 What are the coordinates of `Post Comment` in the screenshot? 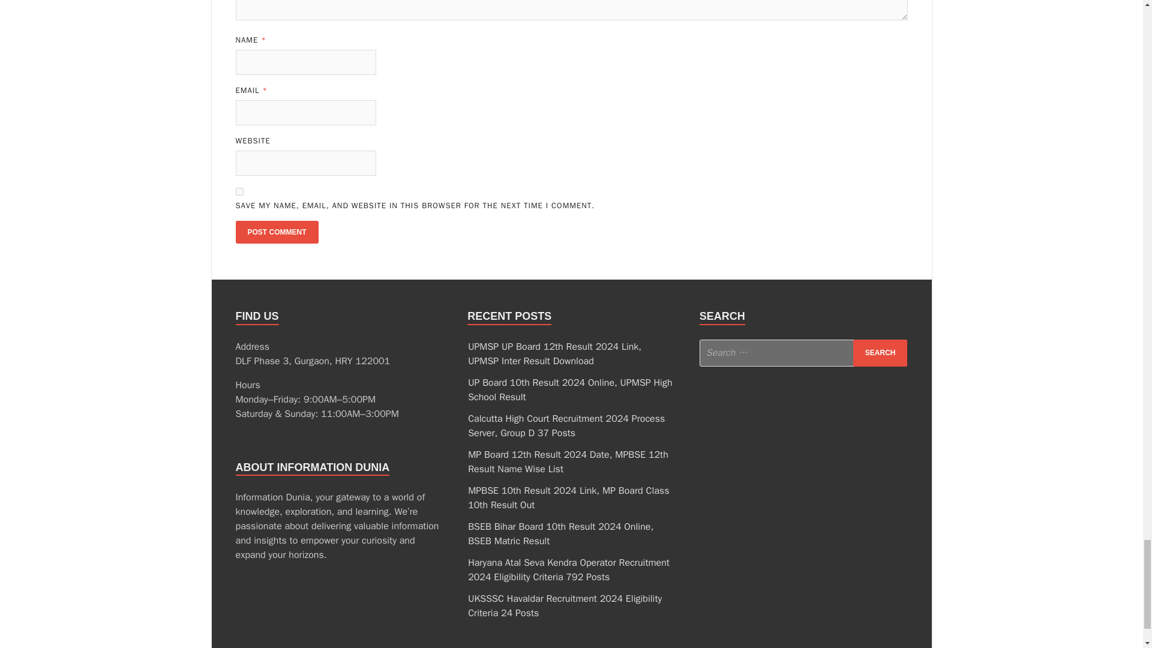 It's located at (276, 232).